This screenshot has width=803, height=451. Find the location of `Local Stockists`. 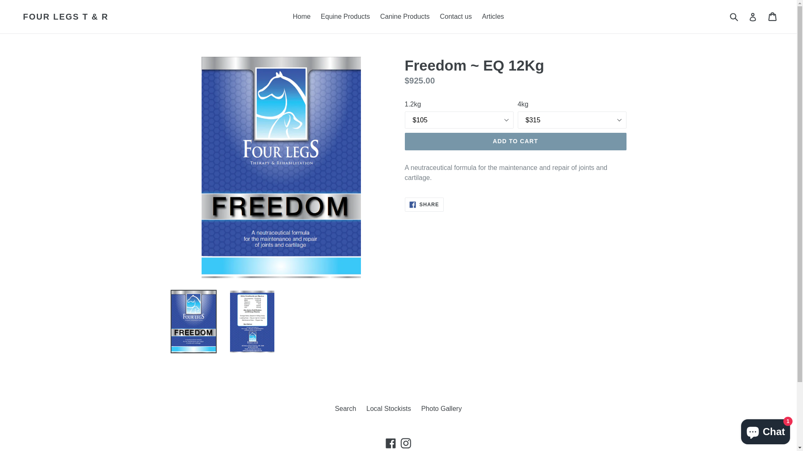

Local Stockists is located at coordinates (389, 408).